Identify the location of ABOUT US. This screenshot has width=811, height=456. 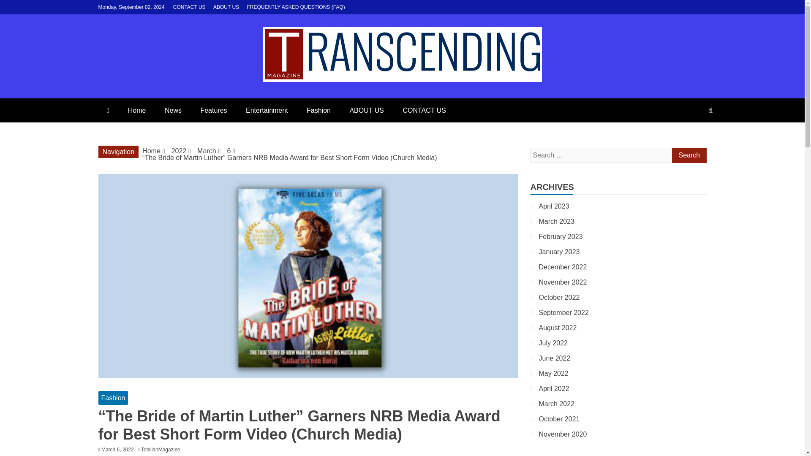
(226, 7).